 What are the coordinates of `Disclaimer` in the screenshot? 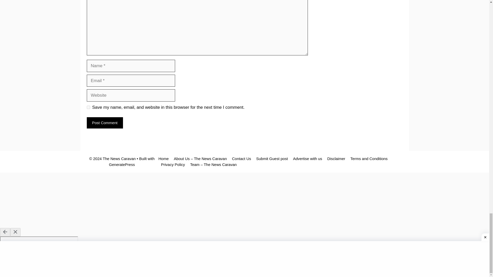 It's located at (336, 159).